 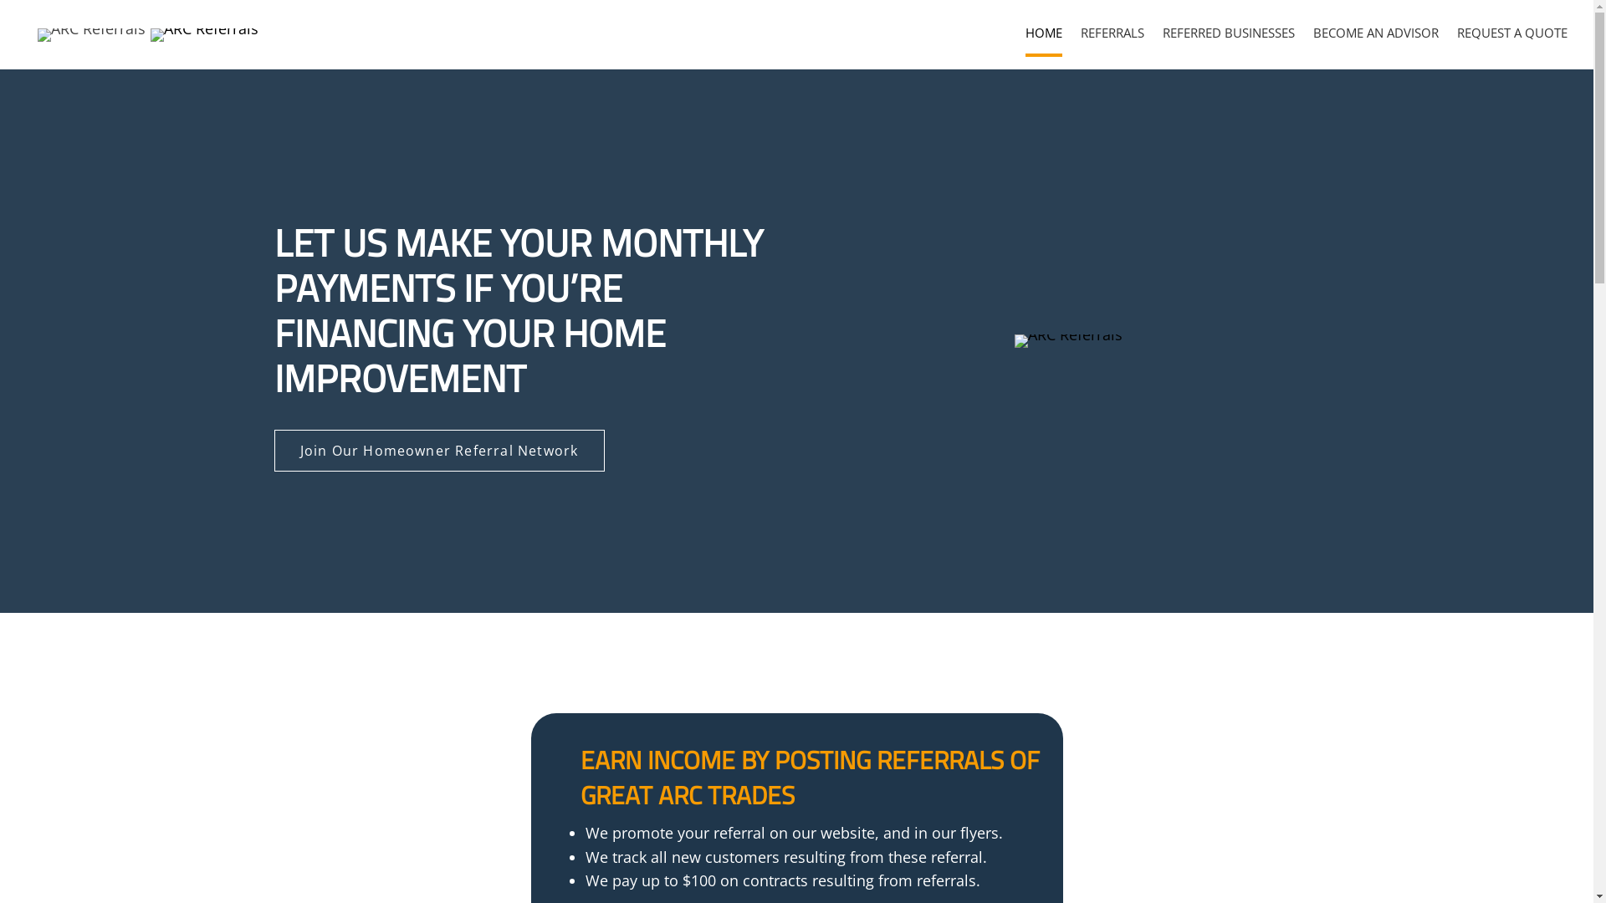 I want to click on REQUEST A QUOTE, so click(x=1512, y=33).